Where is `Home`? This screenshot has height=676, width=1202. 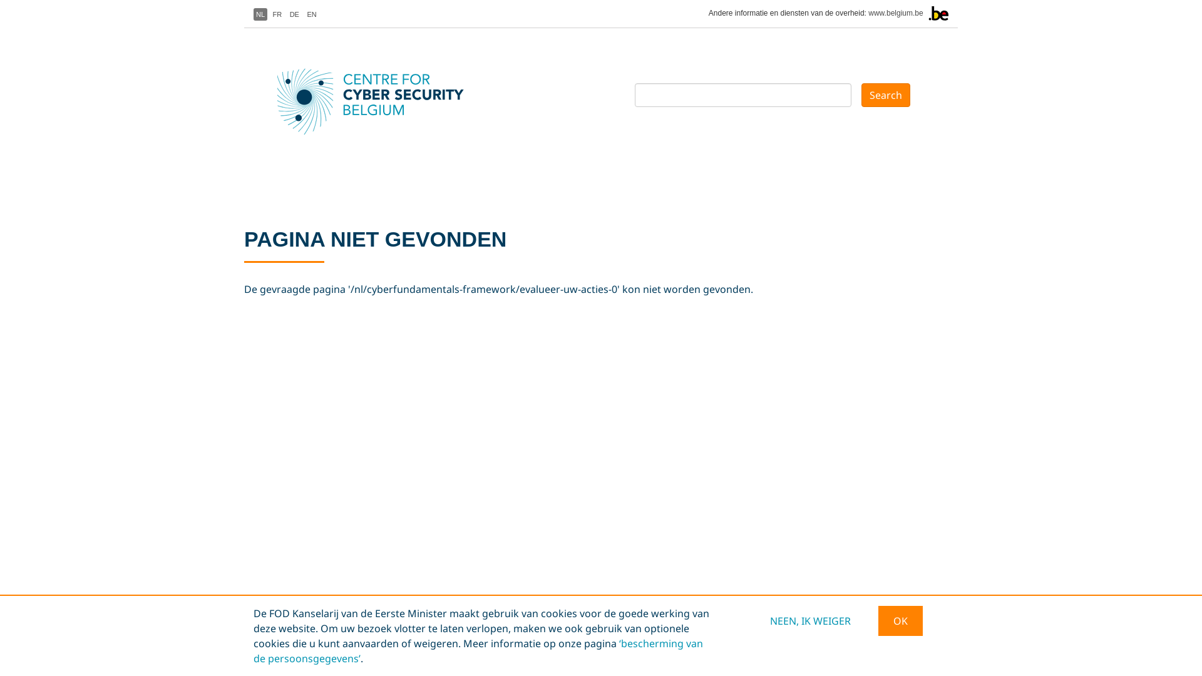
Home is located at coordinates (357, 101).